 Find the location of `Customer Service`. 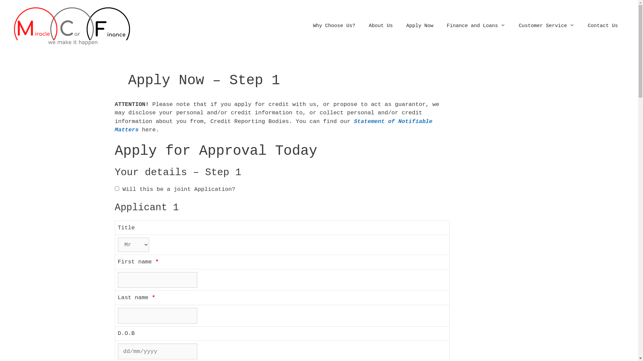

Customer Service is located at coordinates (547, 26).